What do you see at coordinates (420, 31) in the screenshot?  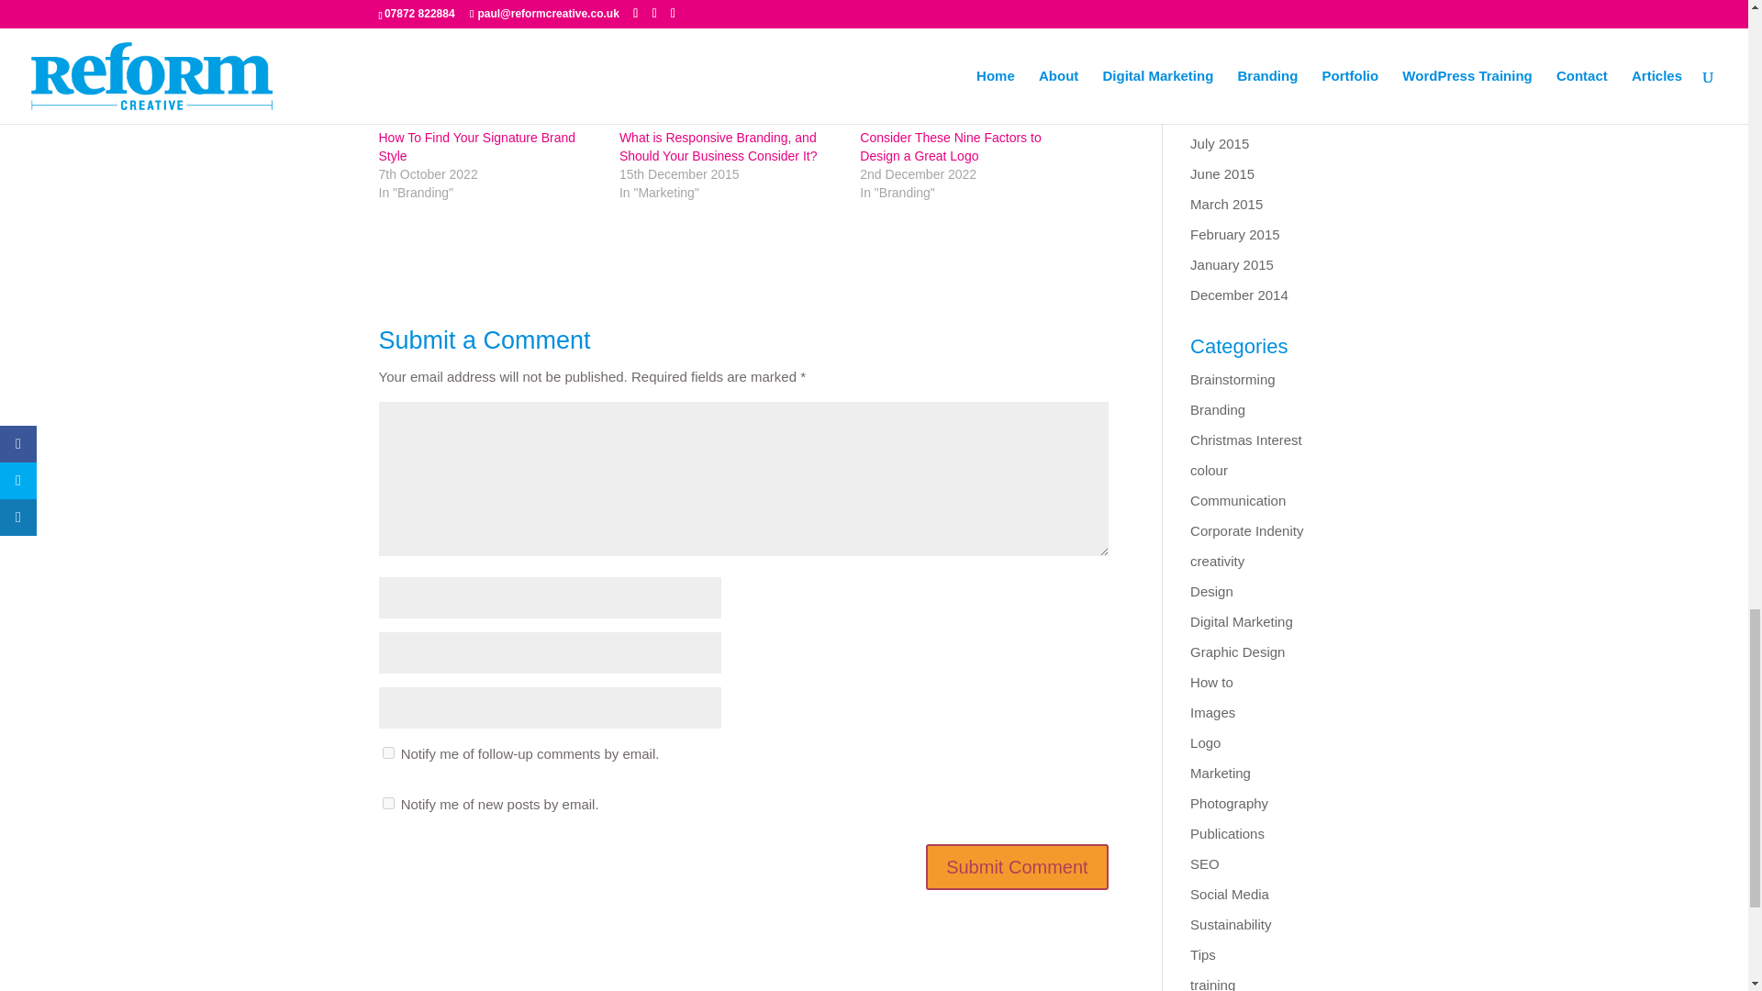 I see `LinkedIn` at bounding box center [420, 31].